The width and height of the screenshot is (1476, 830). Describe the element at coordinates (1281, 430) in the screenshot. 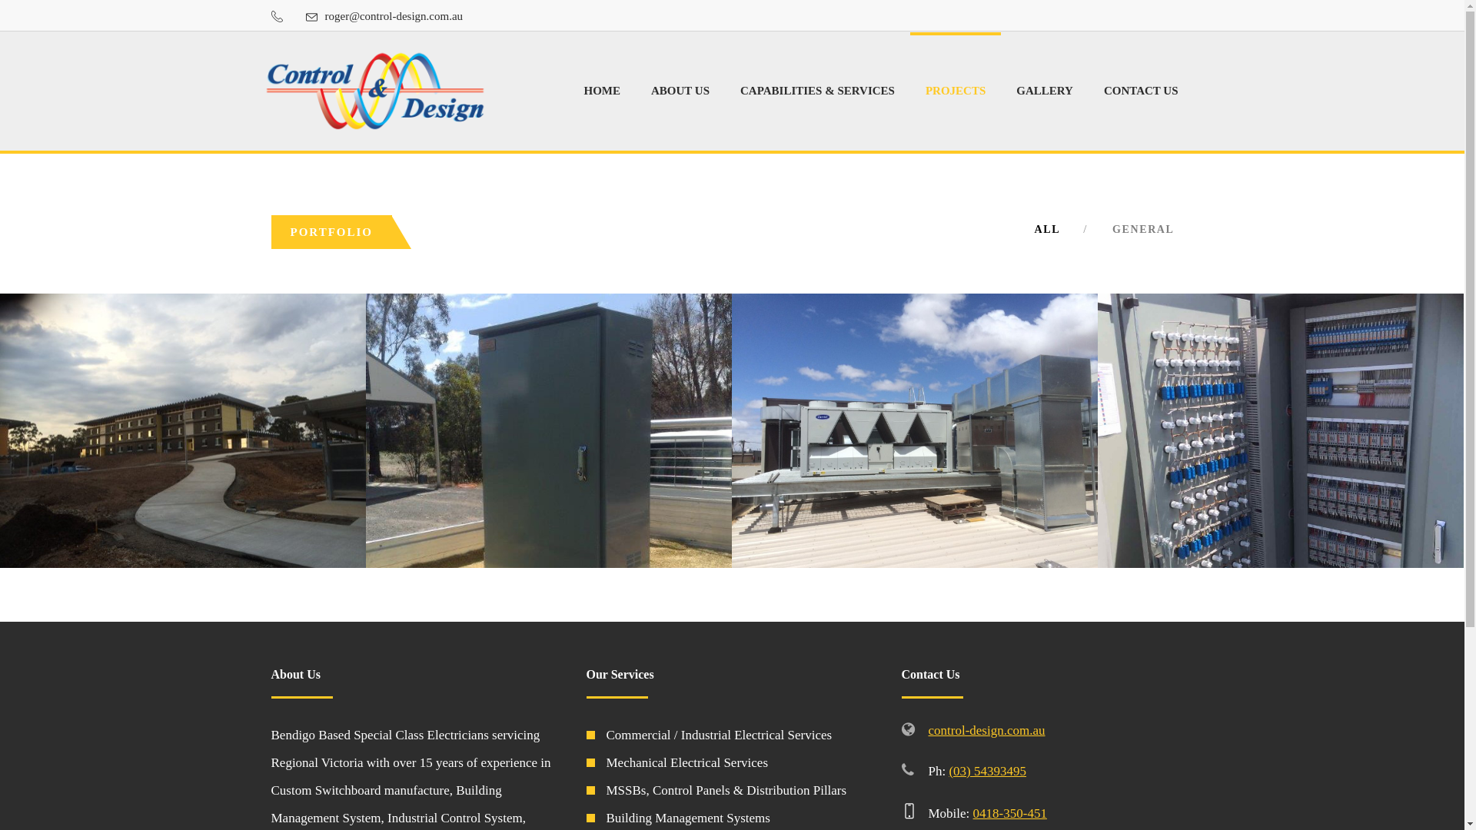

I see `McCaig Air-conditioning Numurkah Hospital` at that location.